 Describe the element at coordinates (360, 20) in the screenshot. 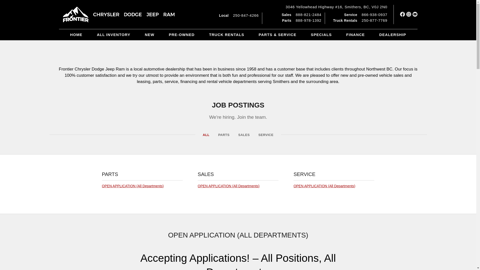

I see `Truck Rentals 250-877-7769` at that location.